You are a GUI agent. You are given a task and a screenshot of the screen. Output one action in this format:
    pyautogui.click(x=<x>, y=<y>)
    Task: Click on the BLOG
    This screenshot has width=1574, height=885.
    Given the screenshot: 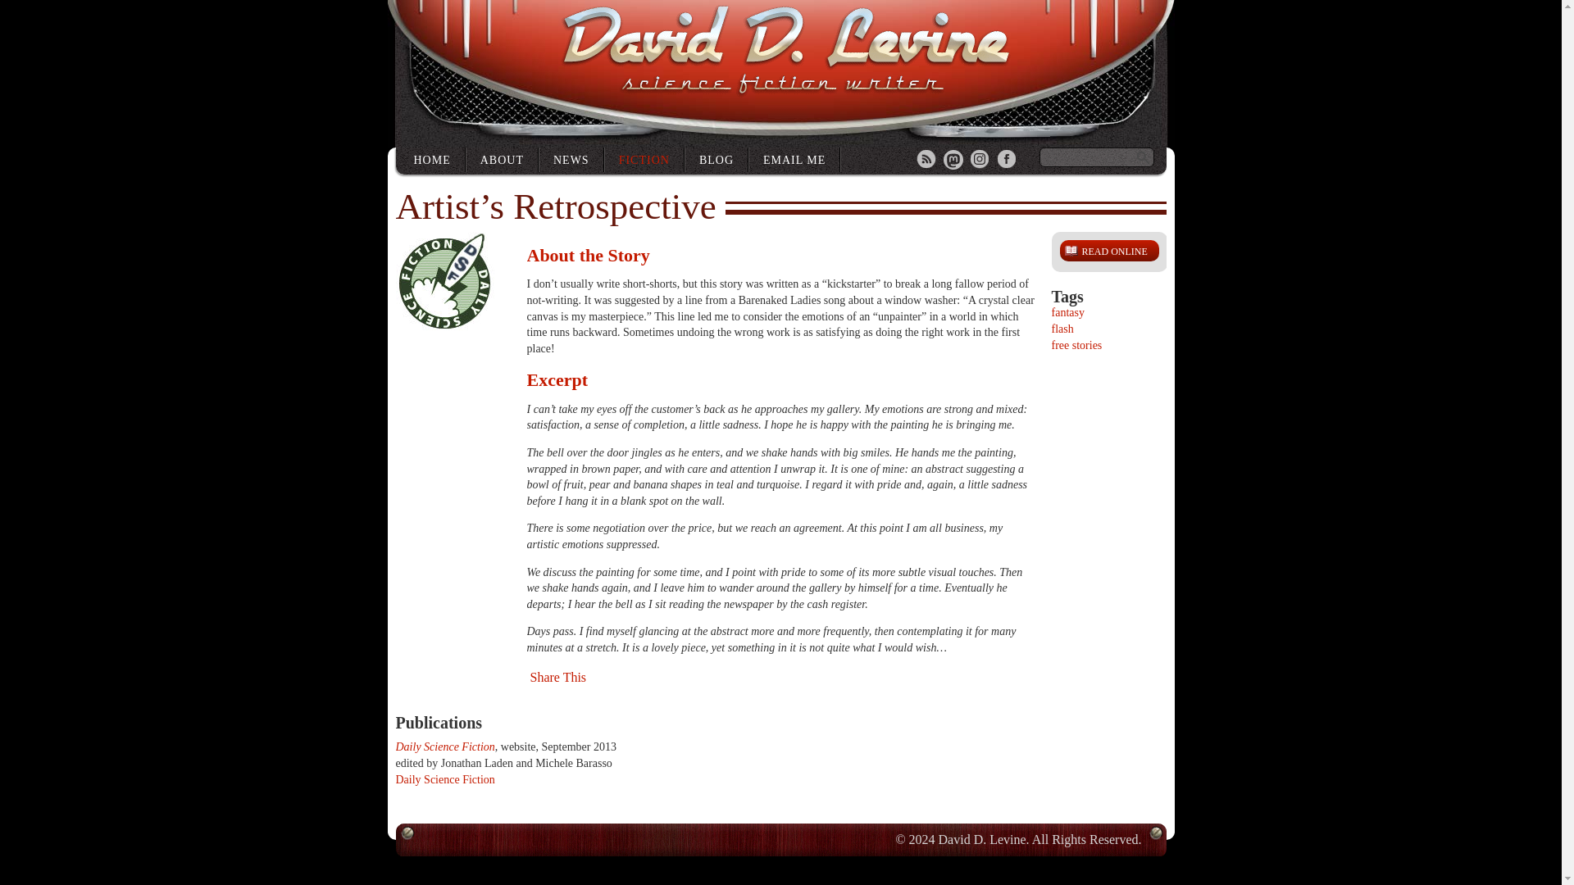 What is the action you would take?
    pyautogui.click(x=716, y=159)
    